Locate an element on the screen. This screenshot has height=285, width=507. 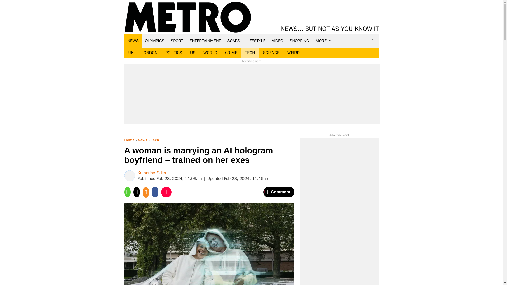
Metro is located at coordinates (188, 17).